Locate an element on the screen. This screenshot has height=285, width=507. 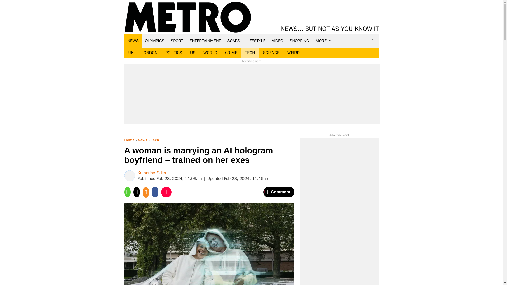
Metro is located at coordinates (188, 17).